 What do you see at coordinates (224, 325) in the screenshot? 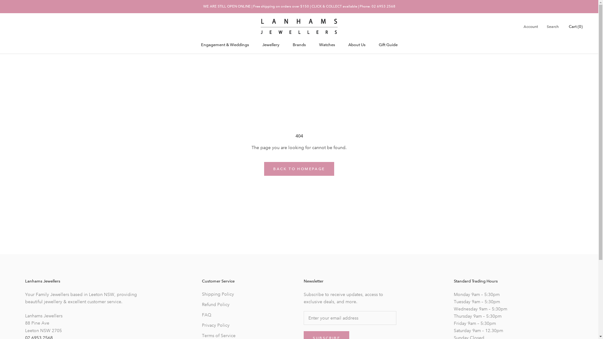
I see `Privacy Policy` at bounding box center [224, 325].